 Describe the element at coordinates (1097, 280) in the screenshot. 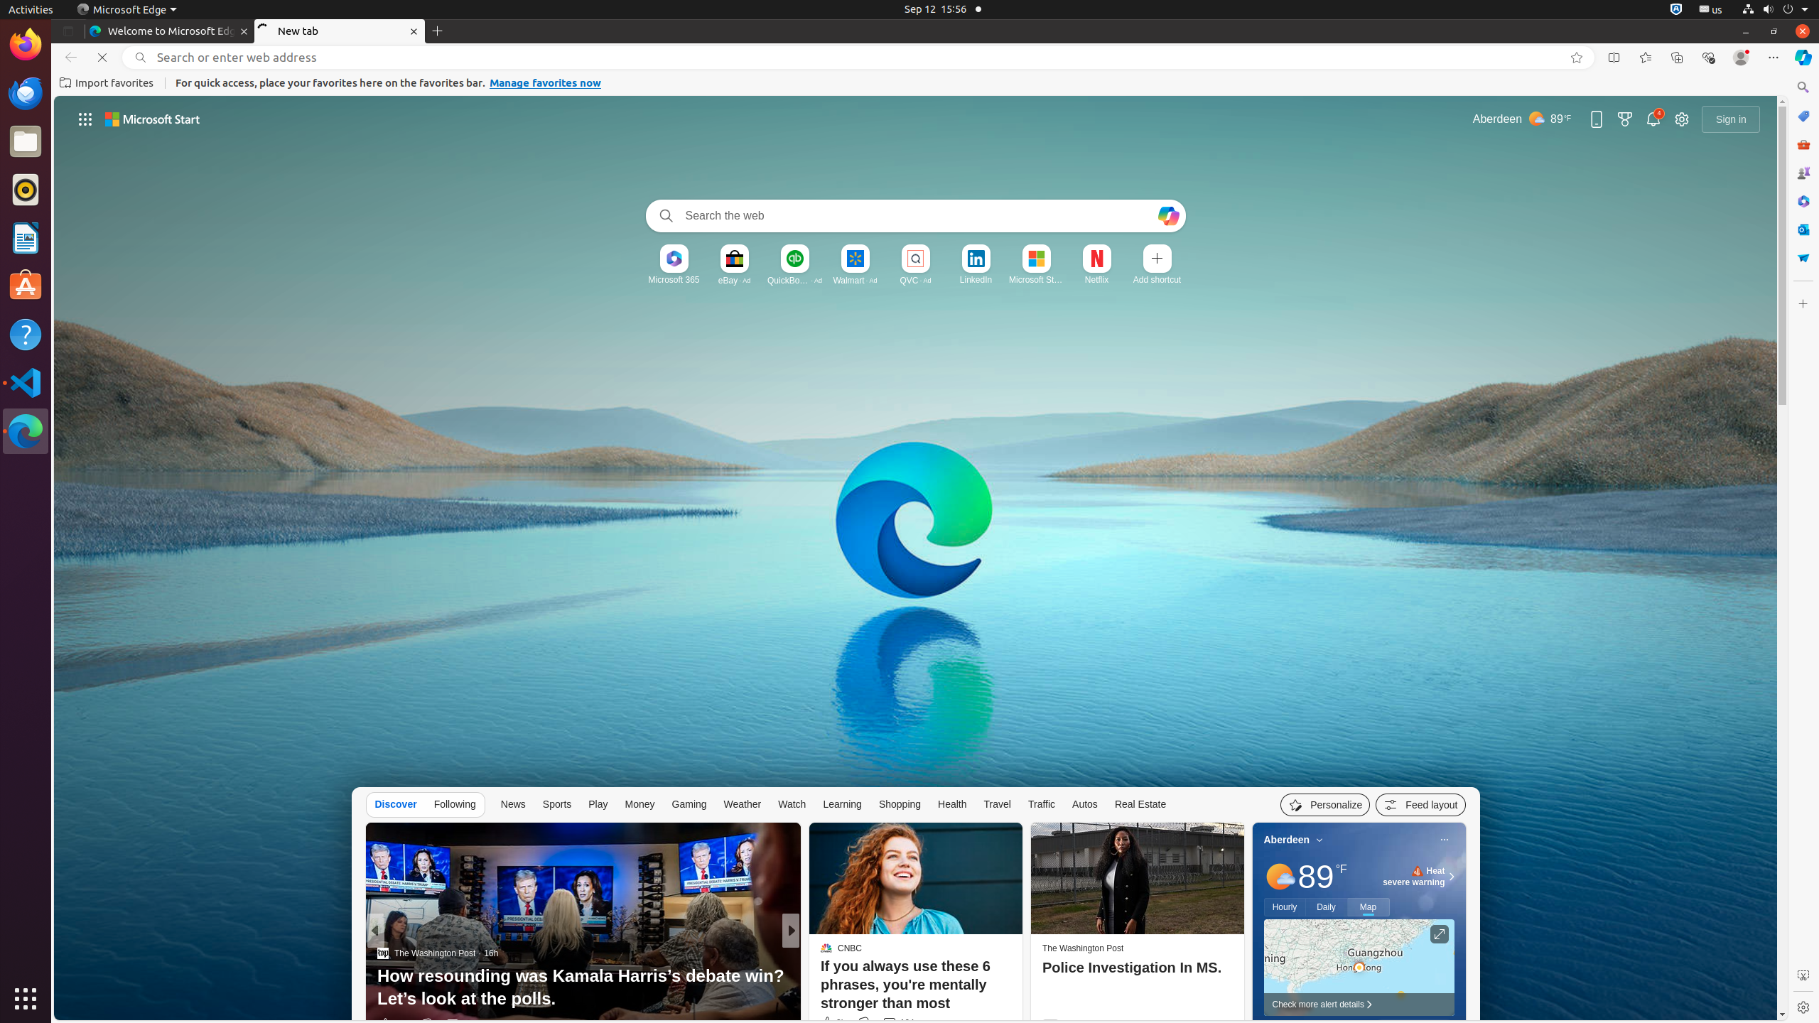

I see `Netflix` at that location.